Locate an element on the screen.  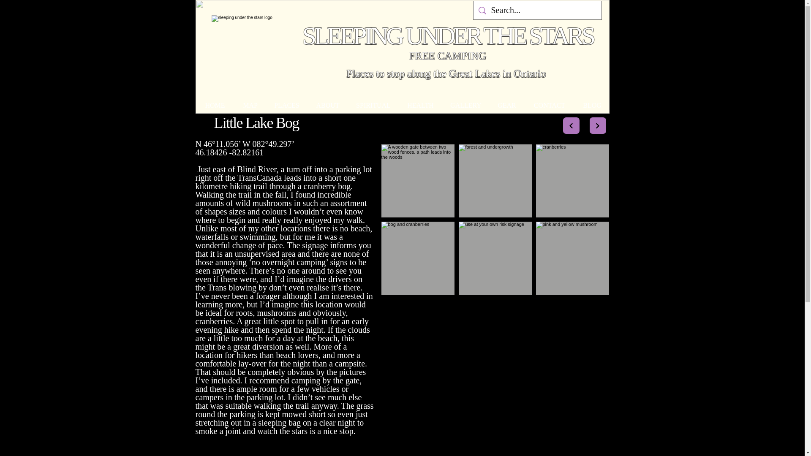
HOME is located at coordinates (215, 105).